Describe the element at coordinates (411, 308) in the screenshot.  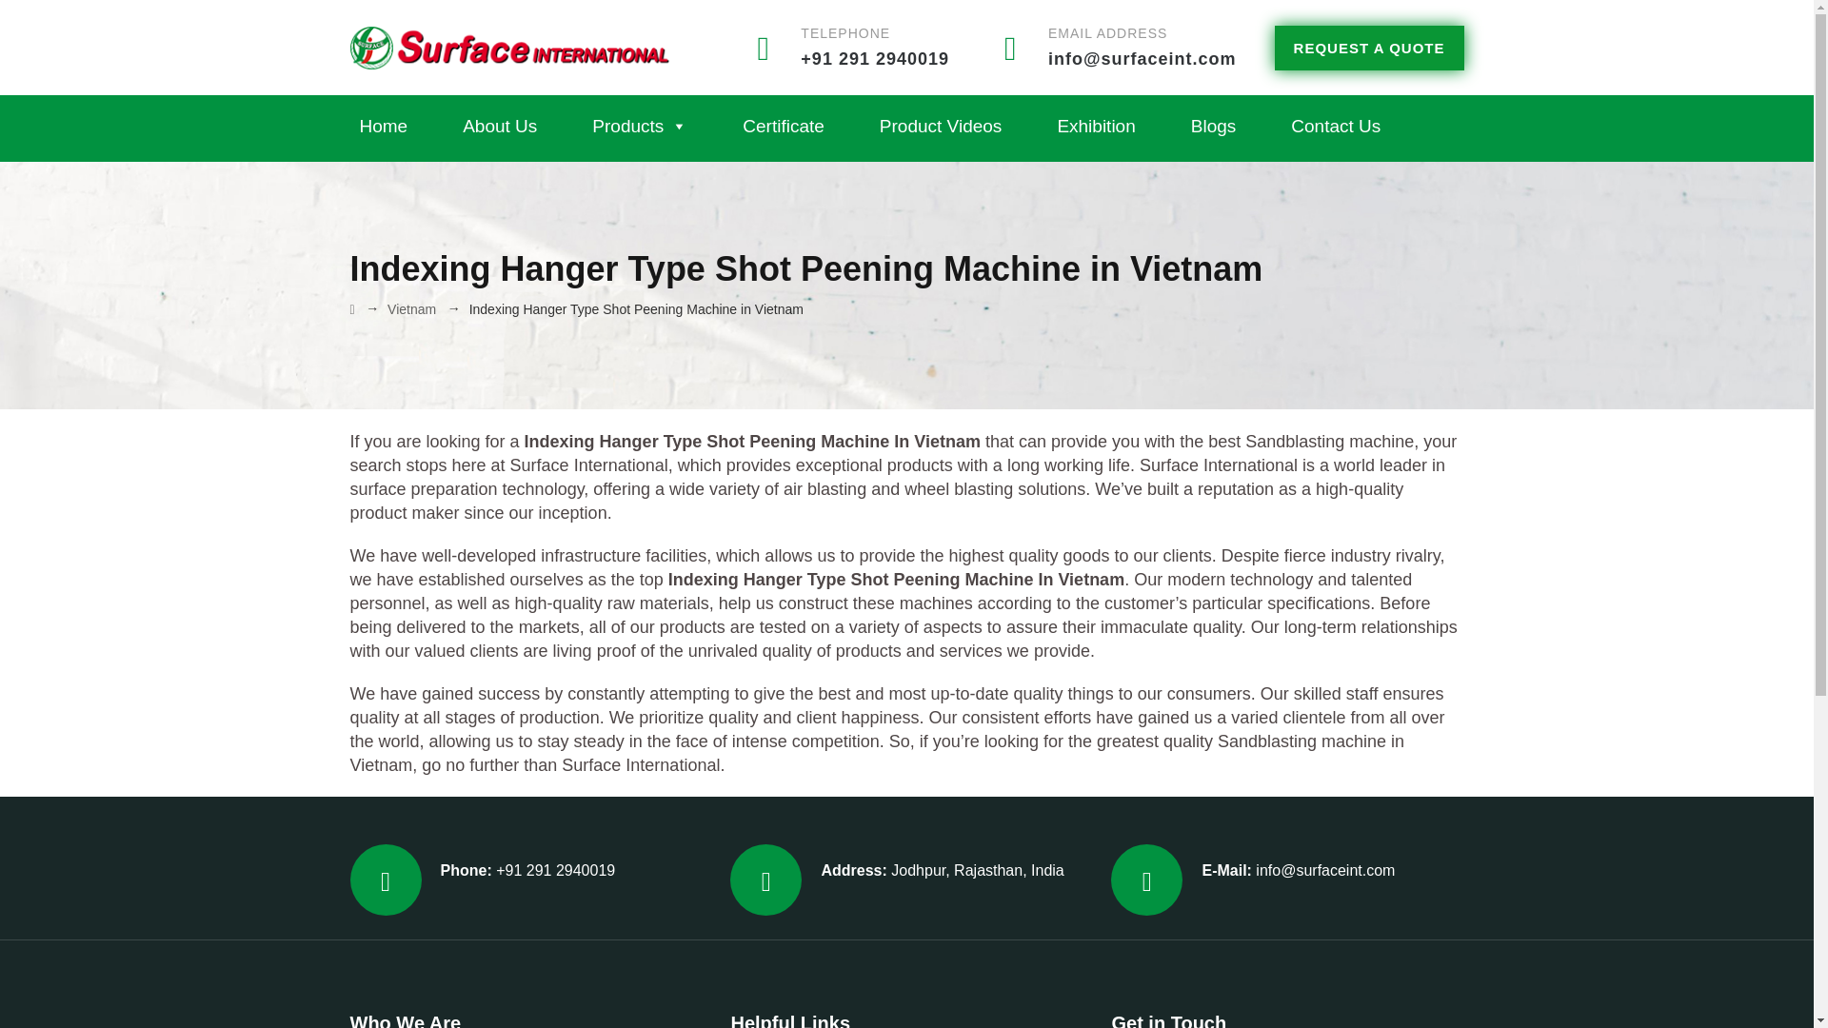
I see `Vietnam` at that location.